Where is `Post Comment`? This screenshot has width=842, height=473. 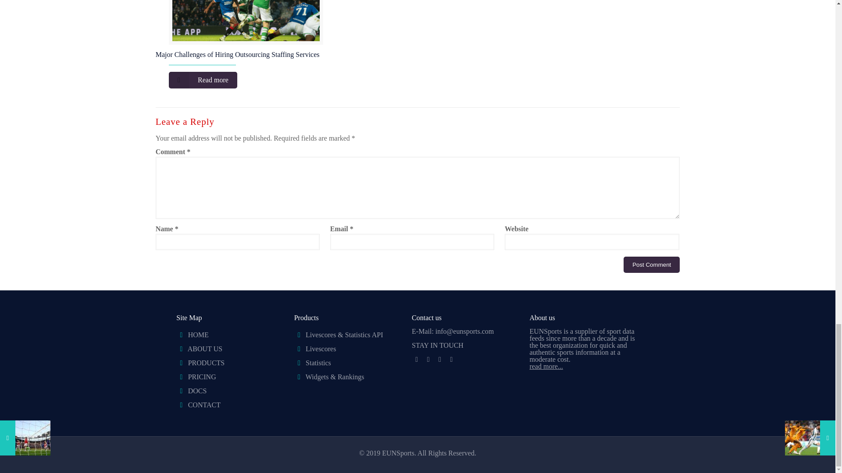 Post Comment is located at coordinates (652, 265).